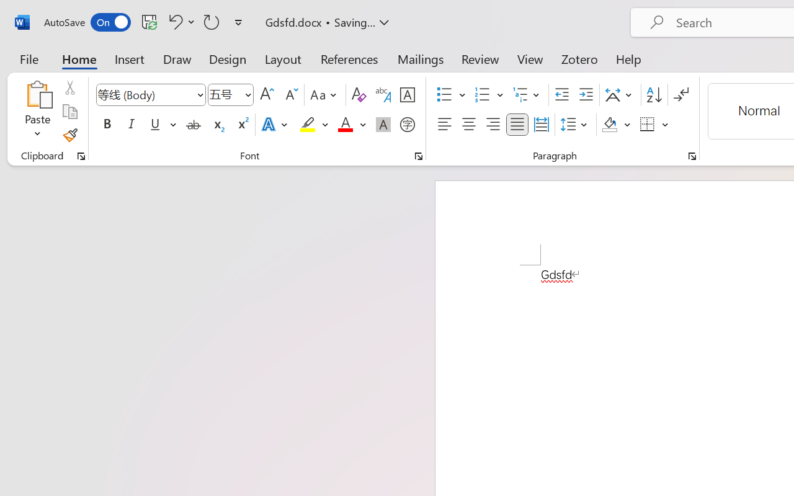 Image resolution: width=794 pixels, height=496 pixels. What do you see at coordinates (69, 87) in the screenshot?
I see `Cut` at bounding box center [69, 87].